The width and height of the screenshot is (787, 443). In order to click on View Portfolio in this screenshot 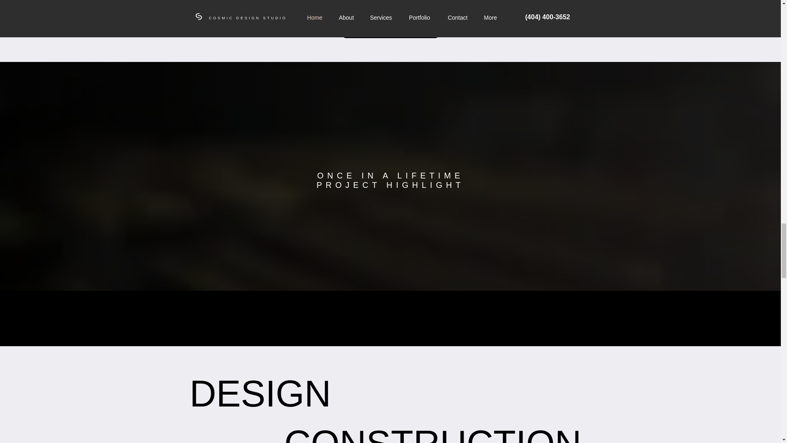, I will do `click(390, 28)`.